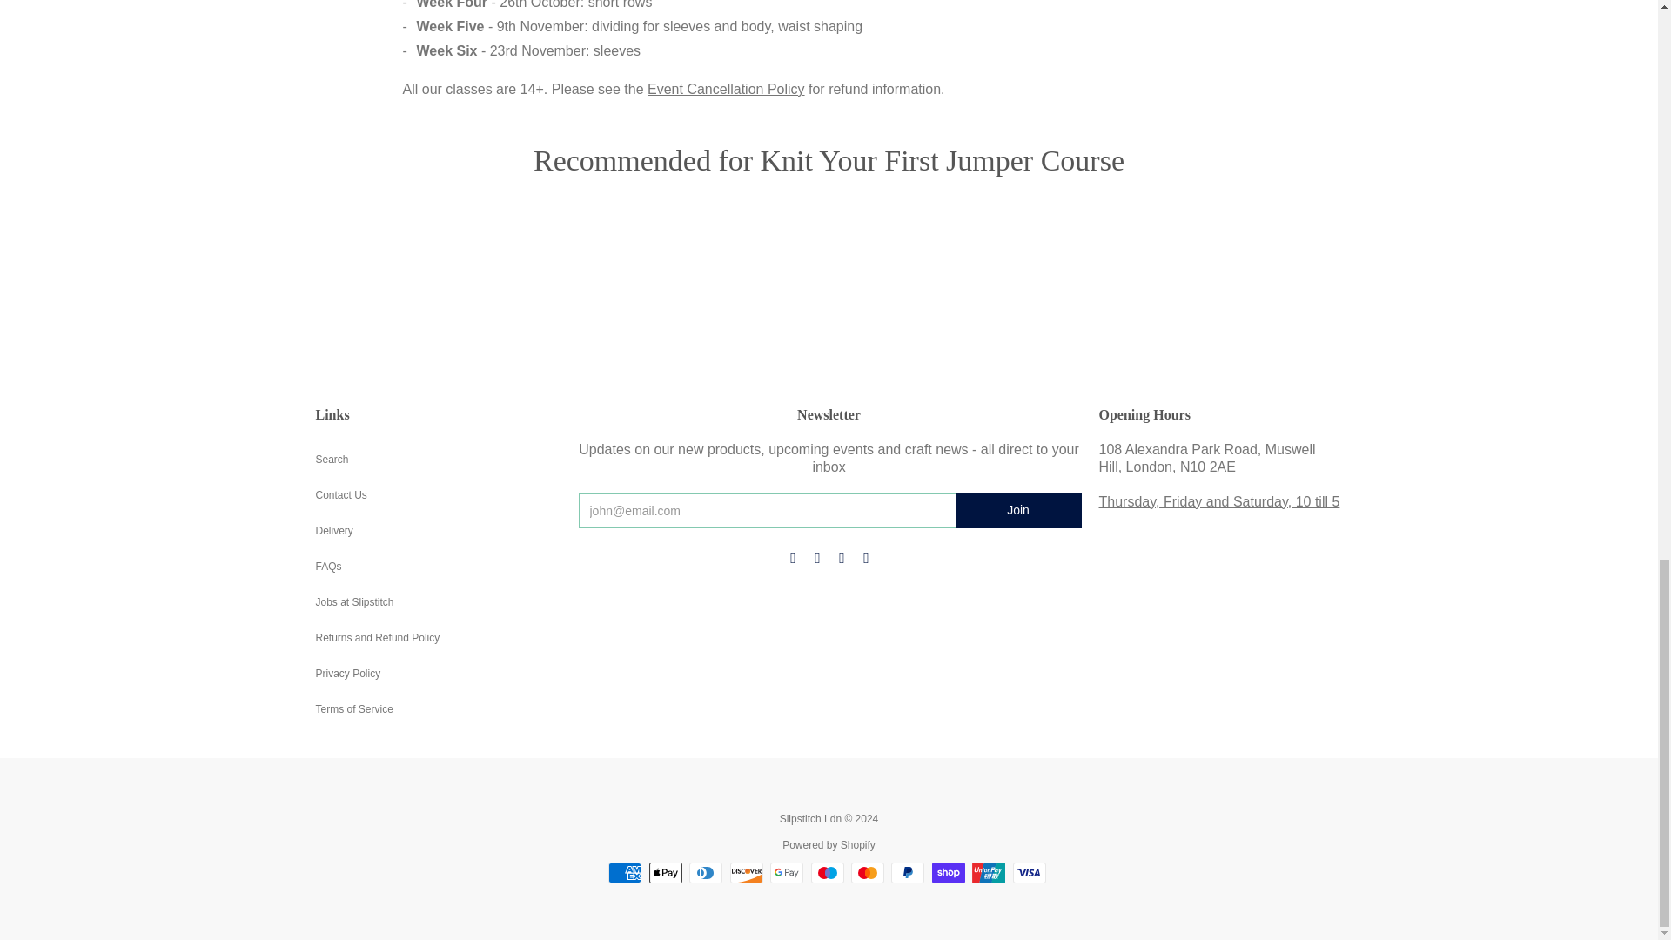 Image resolution: width=1671 pixels, height=940 pixels. I want to click on Union Pay, so click(989, 873).